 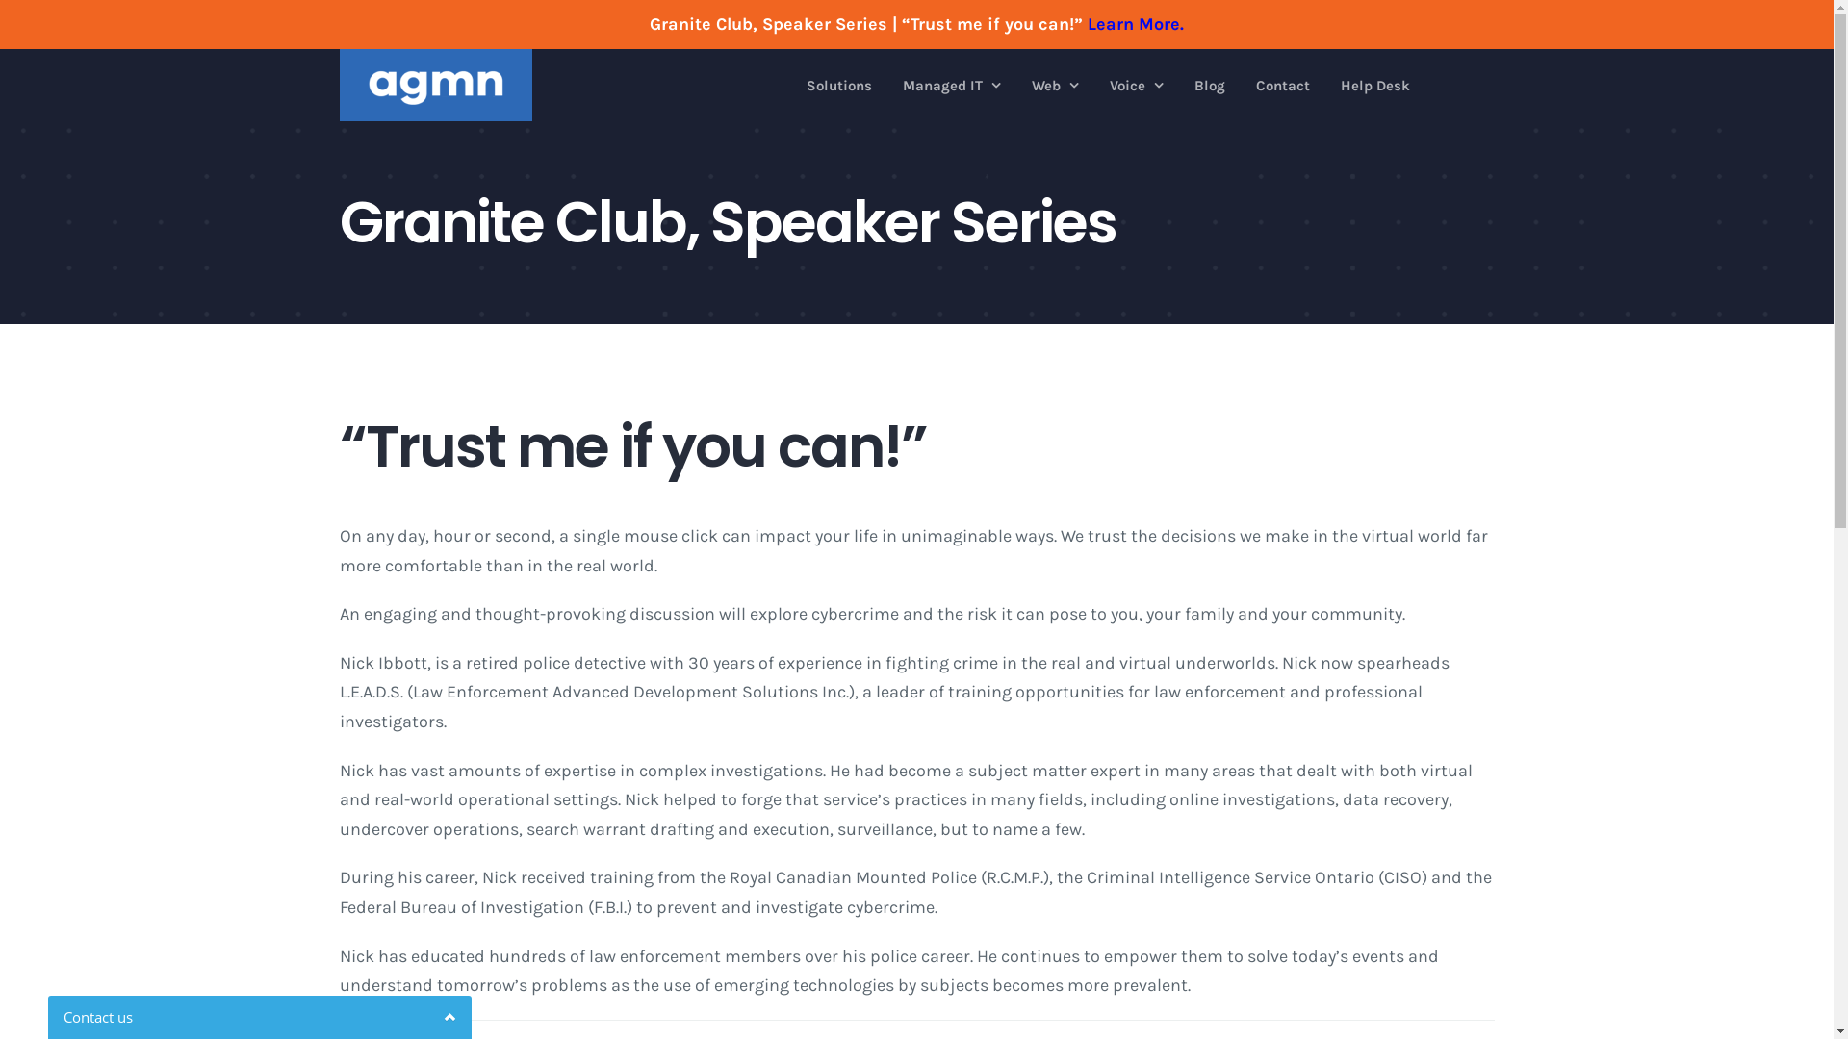 I want to click on Solutions, so click(x=839, y=86).